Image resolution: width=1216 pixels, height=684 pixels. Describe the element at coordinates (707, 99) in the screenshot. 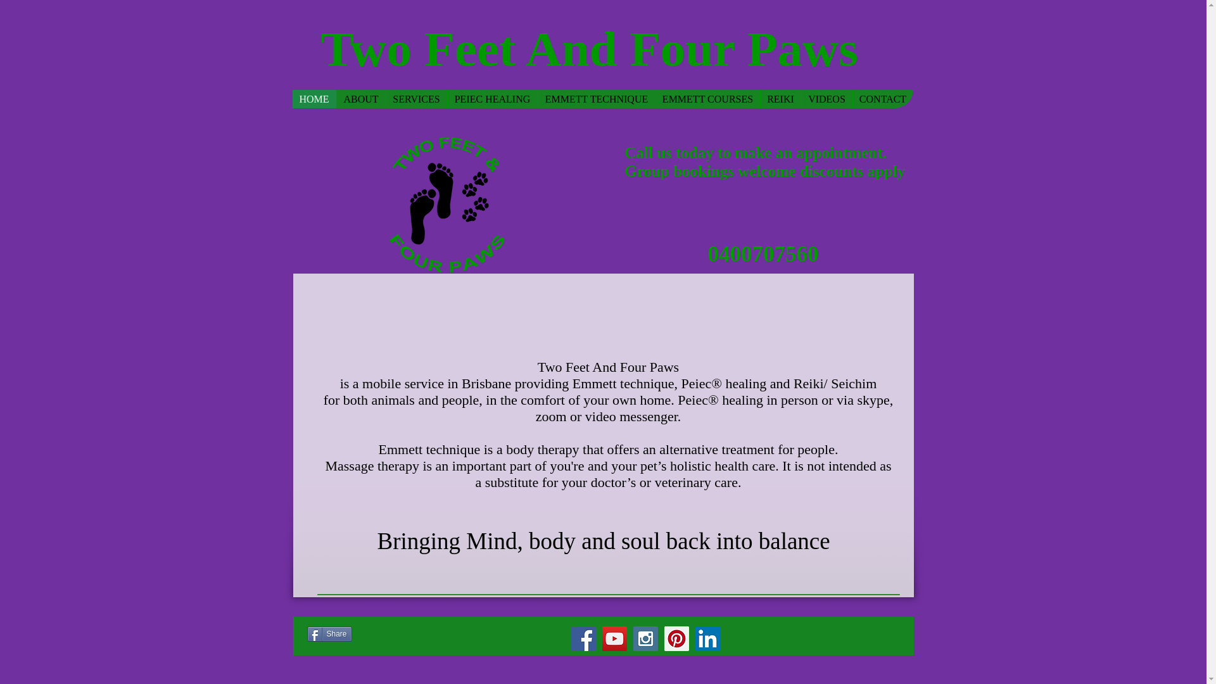

I see `EMMETT COURSES` at that location.